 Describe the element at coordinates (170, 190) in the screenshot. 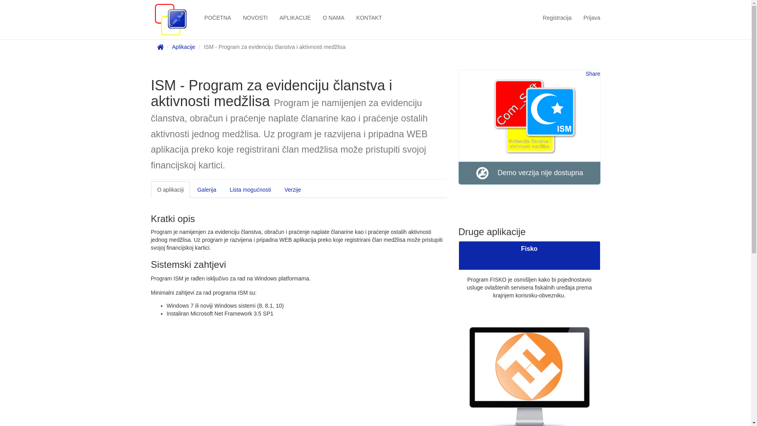

I see `O aplikaciji` at that location.